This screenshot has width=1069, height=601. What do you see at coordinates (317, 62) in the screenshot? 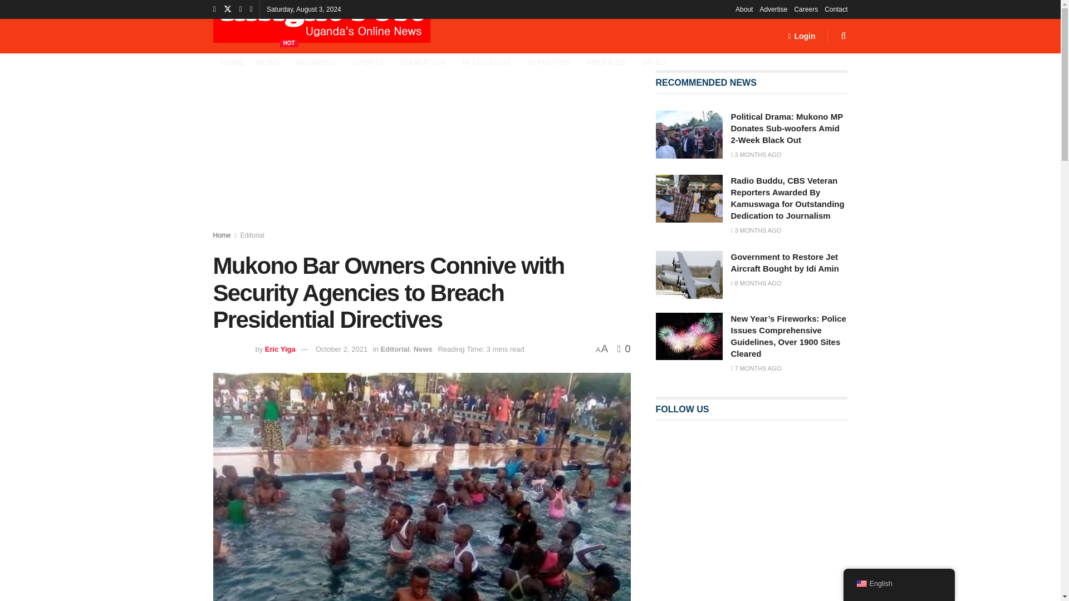
I see `BUSINESS` at bounding box center [317, 62].